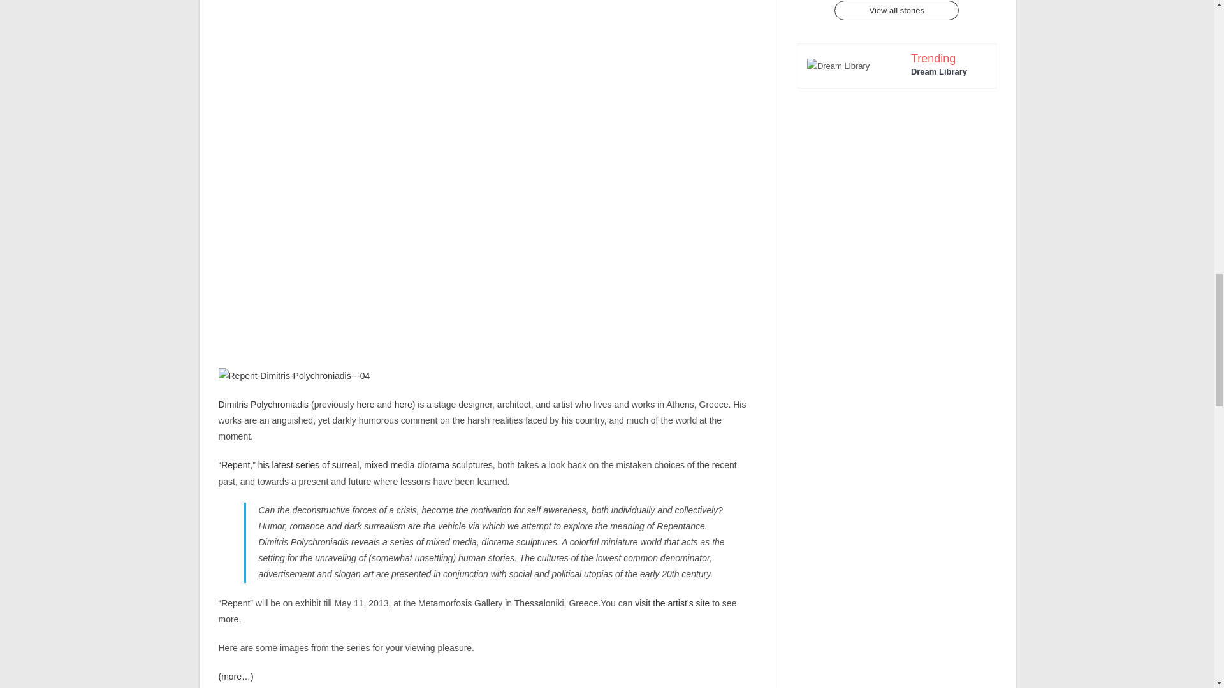 Image resolution: width=1224 pixels, height=688 pixels. I want to click on here, so click(366, 404).